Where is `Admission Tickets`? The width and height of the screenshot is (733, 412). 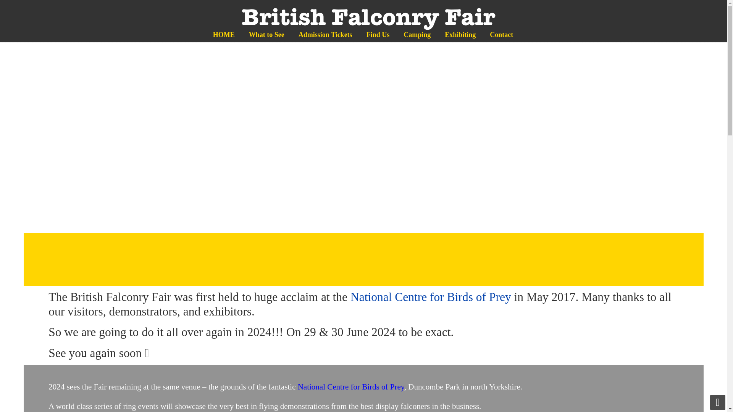
Admission Tickets is located at coordinates (325, 35).